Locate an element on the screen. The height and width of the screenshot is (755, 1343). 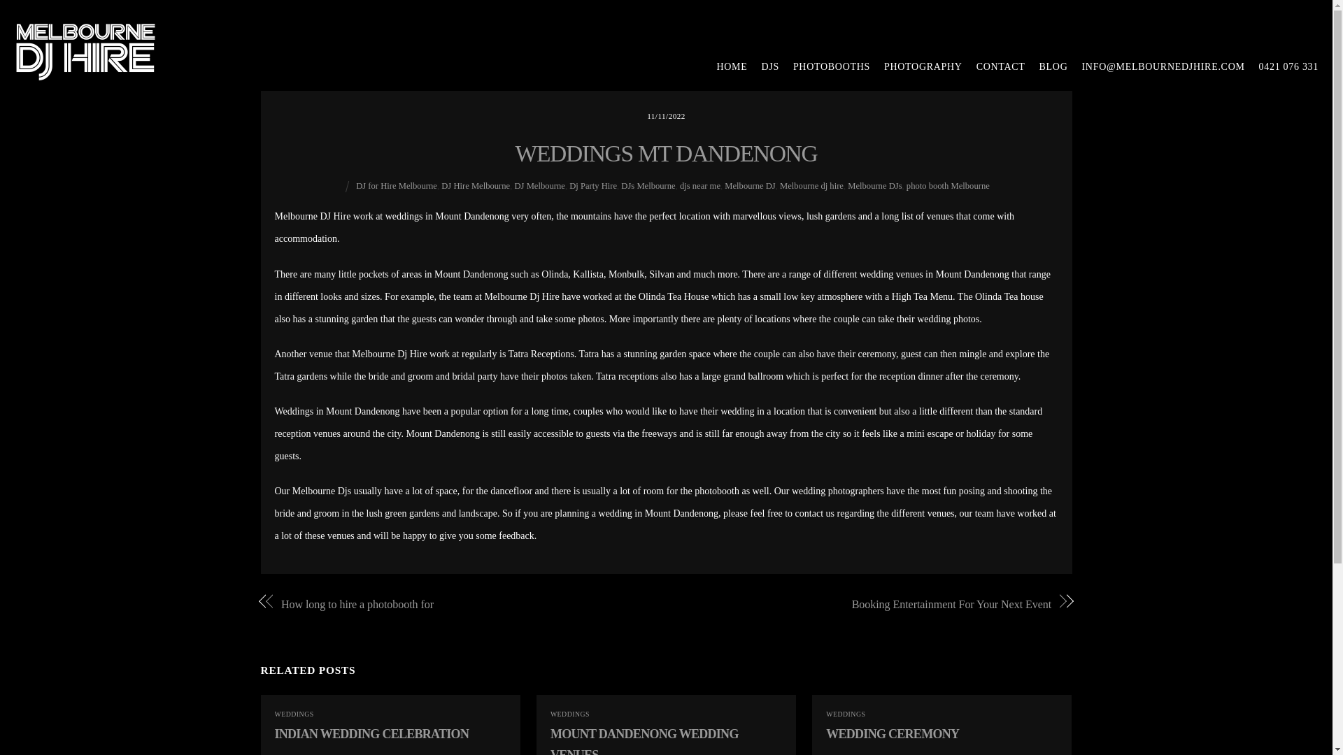
Melbourne DJ is located at coordinates (750, 186).